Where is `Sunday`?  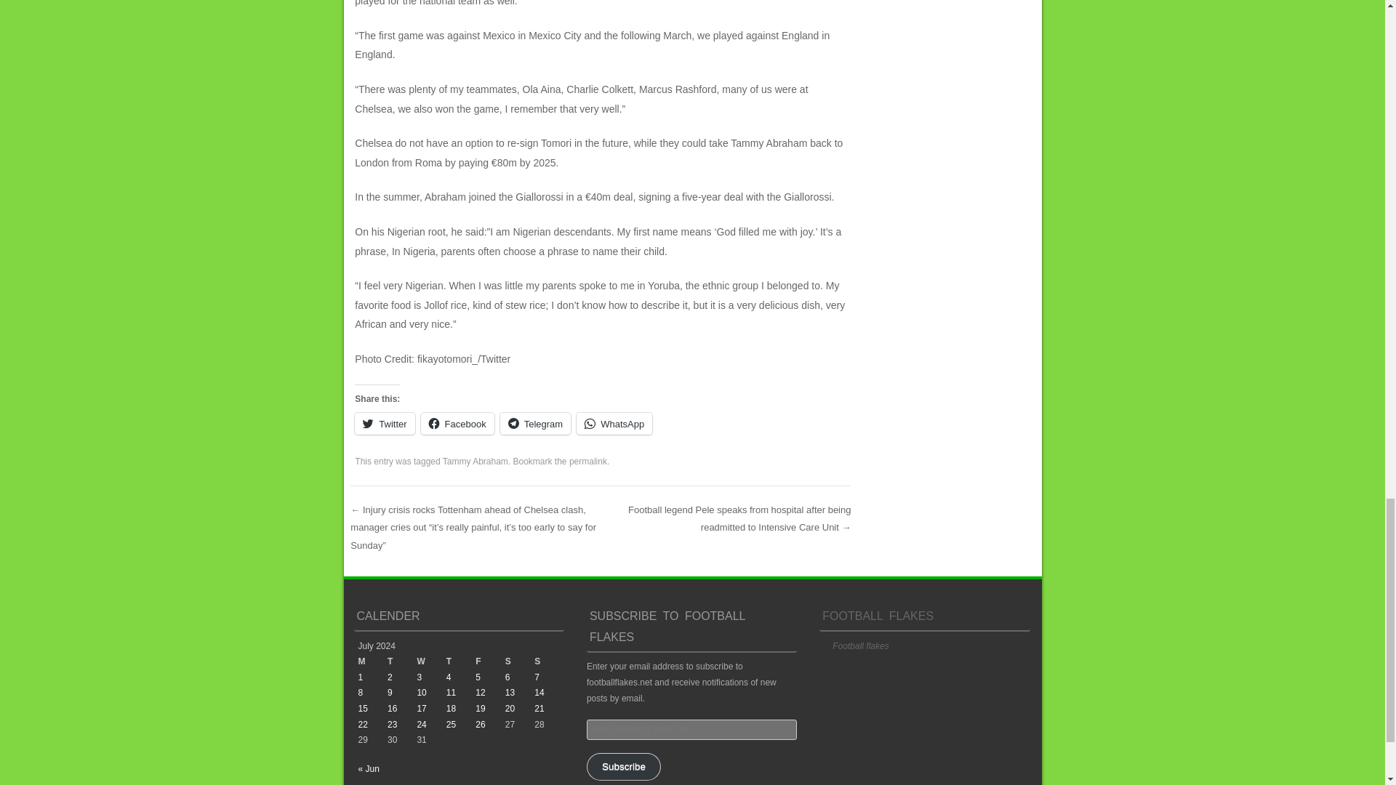
Sunday is located at coordinates (549, 661).